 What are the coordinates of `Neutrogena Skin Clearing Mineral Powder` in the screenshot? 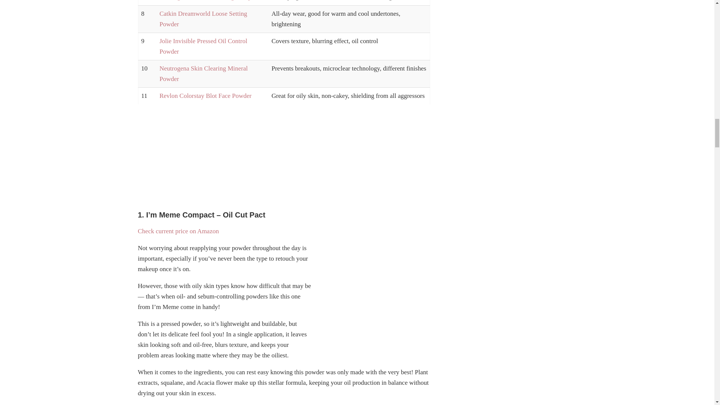 It's located at (203, 73).